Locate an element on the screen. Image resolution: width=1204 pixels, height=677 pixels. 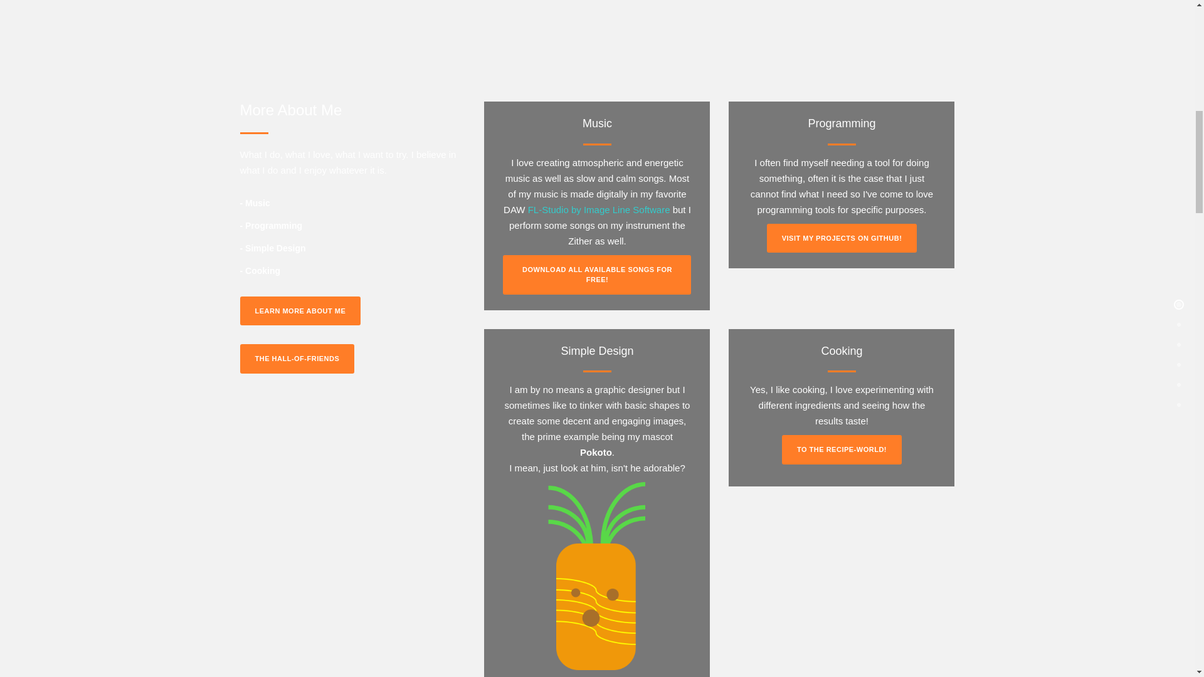
VISIT MY PROJECTS ON GITHUB! is located at coordinates (842, 238).